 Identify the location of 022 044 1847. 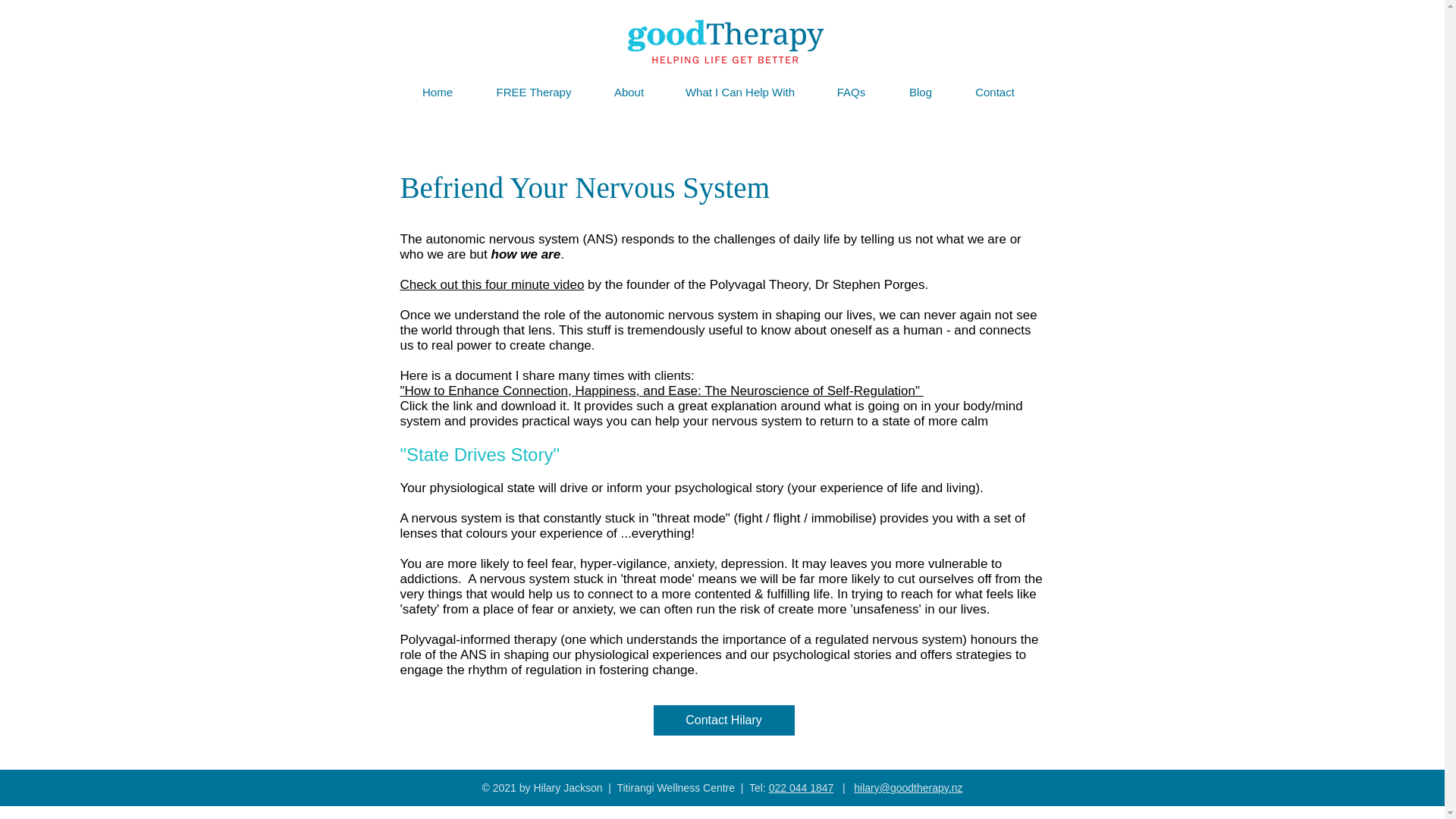
(801, 787).